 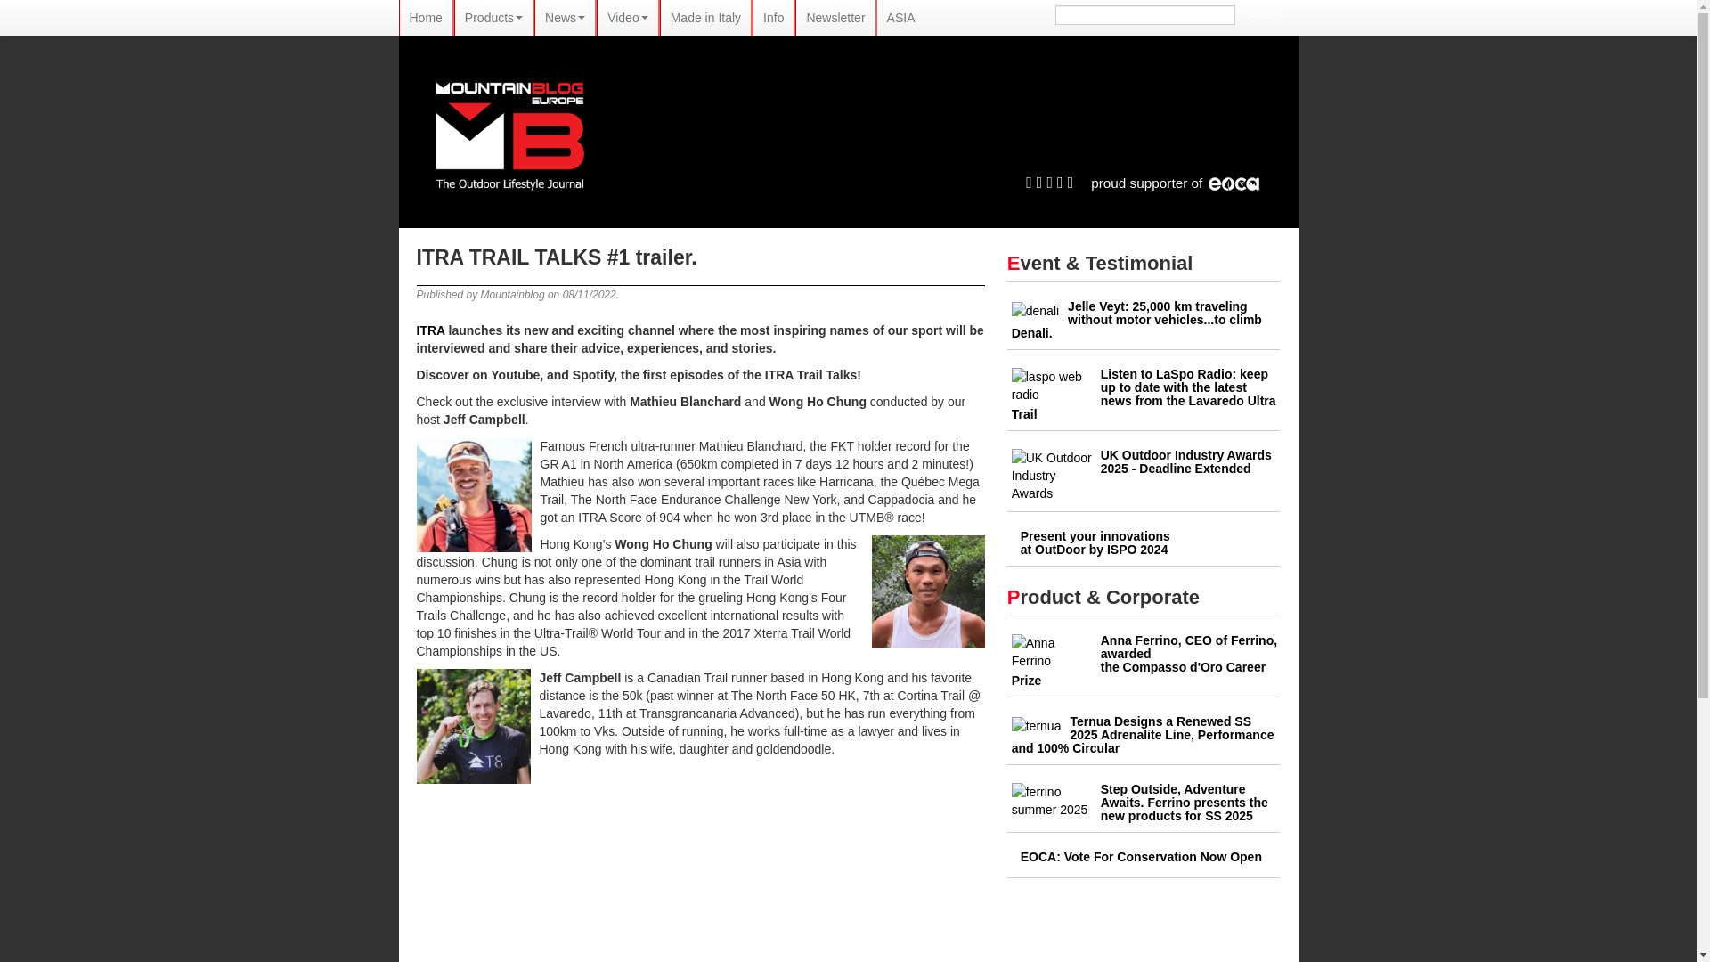 I want to click on EOCA, so click(x=1176, y=182).